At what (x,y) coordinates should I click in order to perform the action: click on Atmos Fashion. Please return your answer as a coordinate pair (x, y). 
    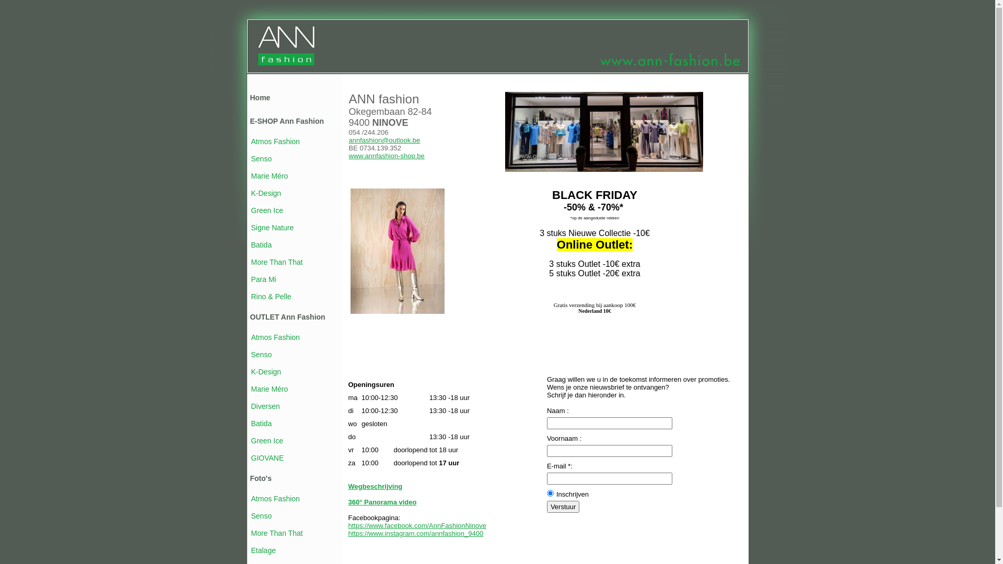
    Looking at the image, I should click on (275, 142).